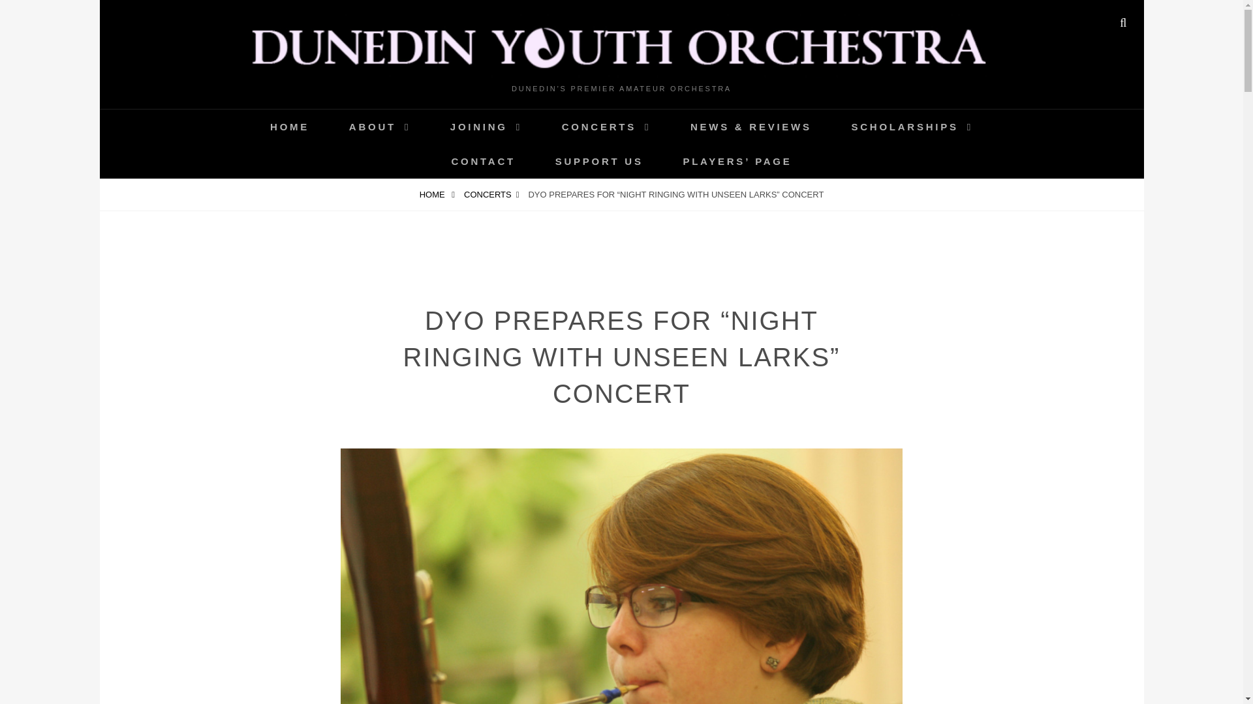  I want to click on CONCERTS, so click(606, 126).